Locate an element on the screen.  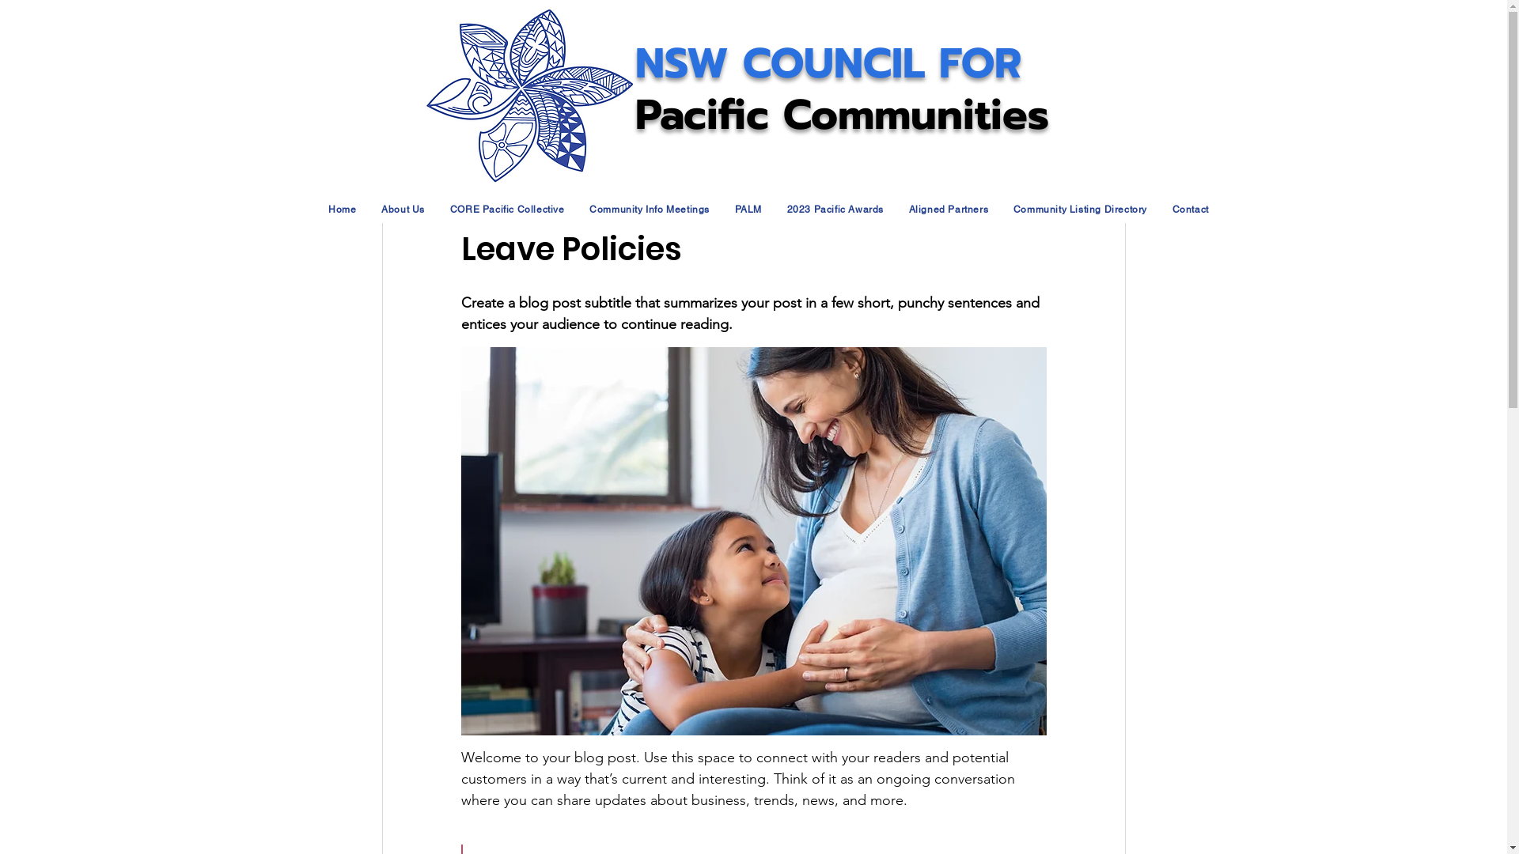
Admin is located at coordinates (502, 144).